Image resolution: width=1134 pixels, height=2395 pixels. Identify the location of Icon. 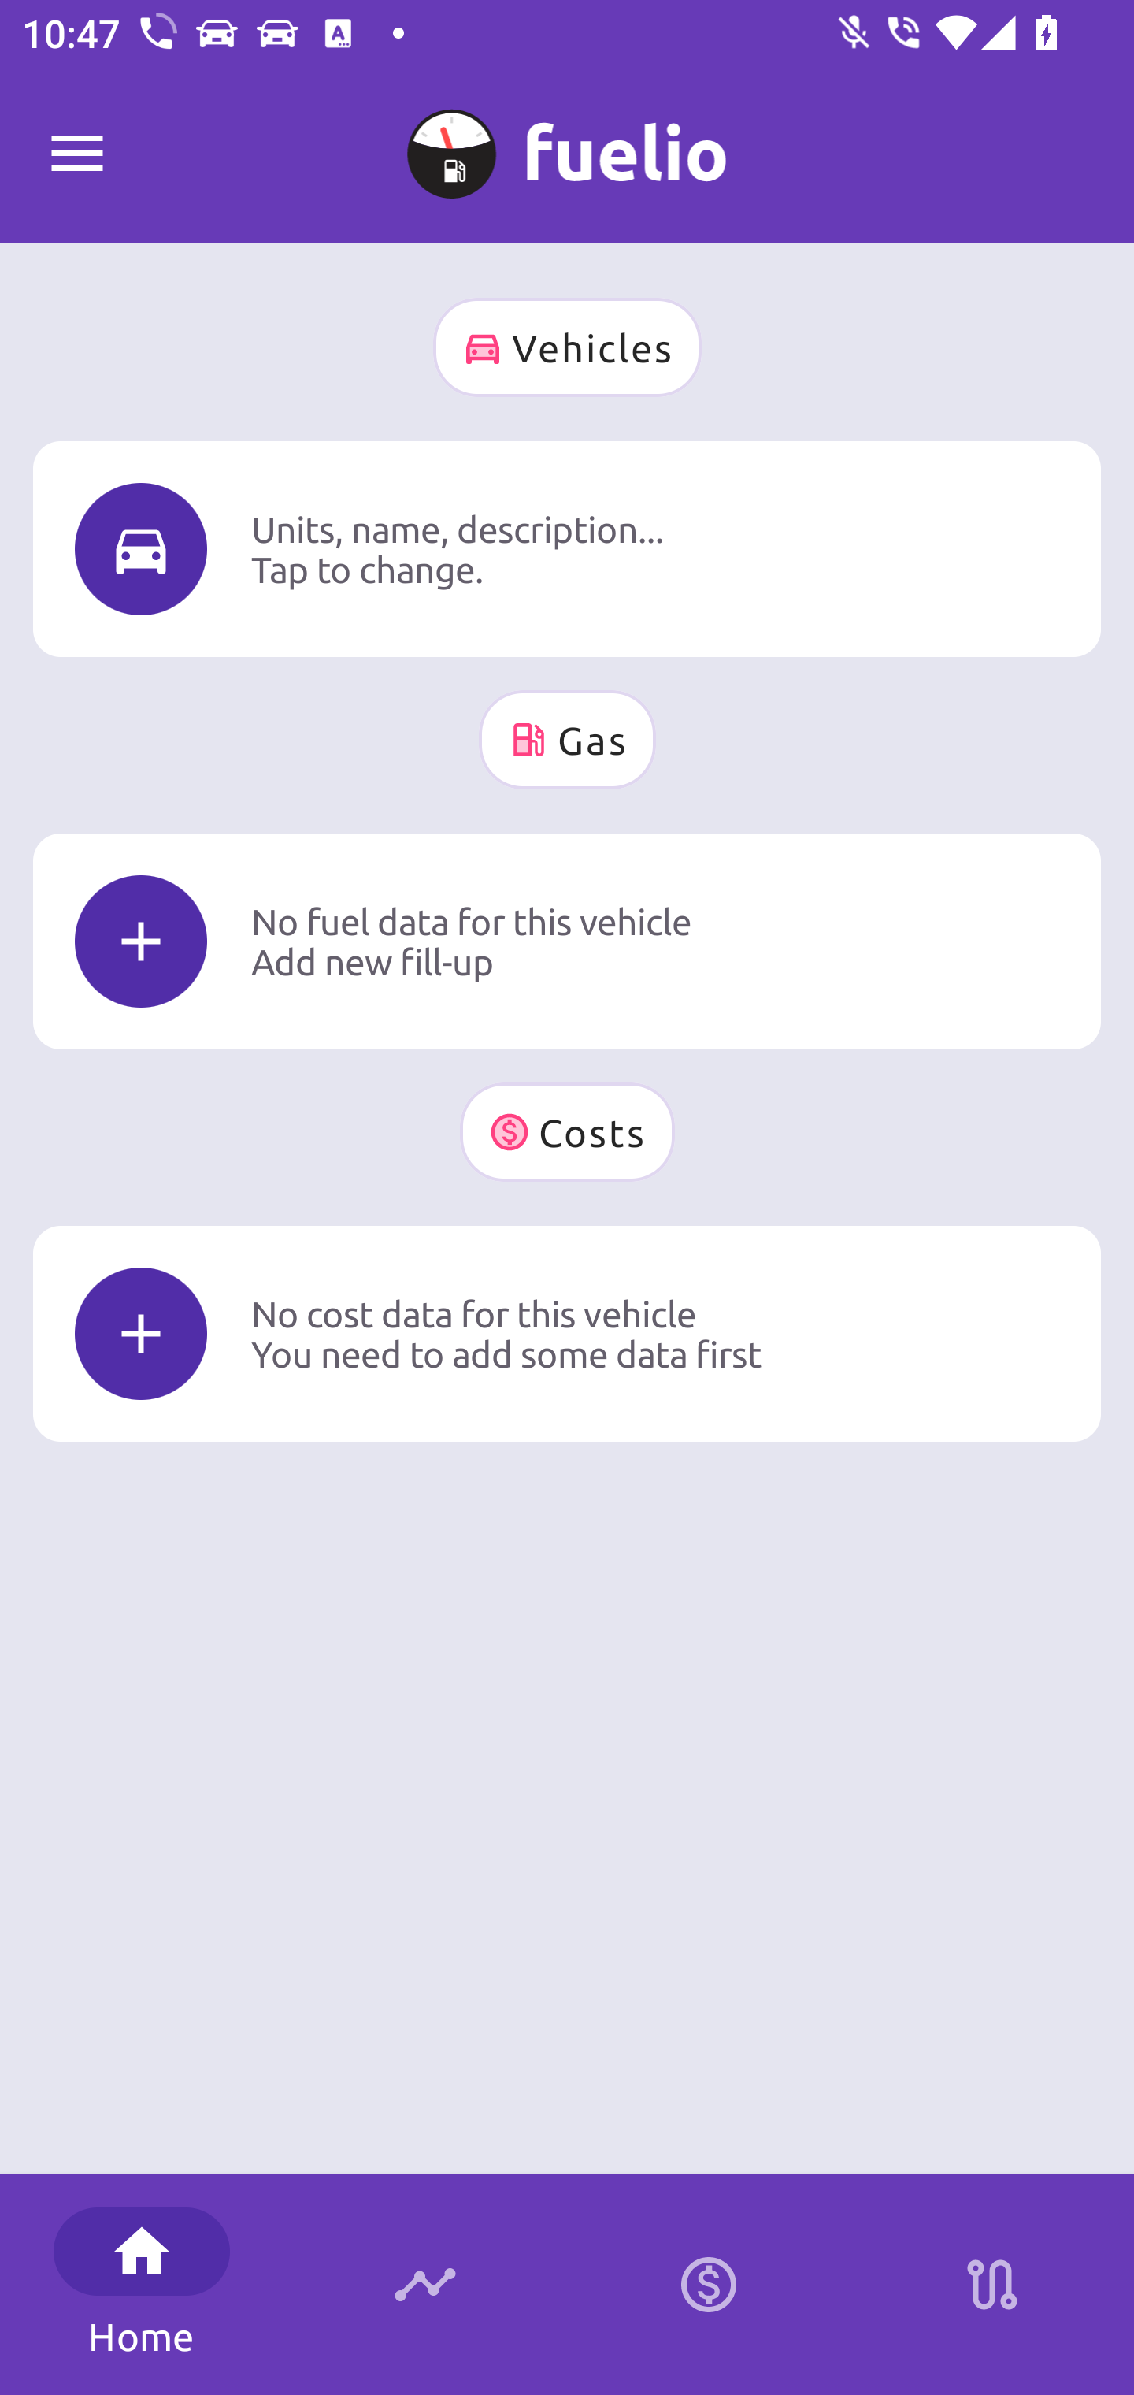
(141, 1334).